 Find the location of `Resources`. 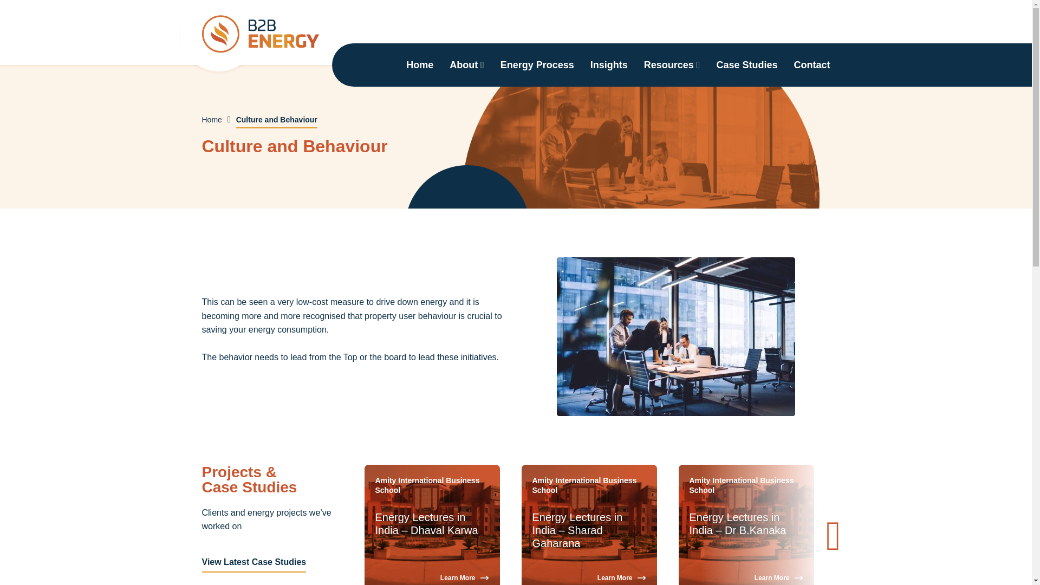

Resources is located at coordinates (672, 64).